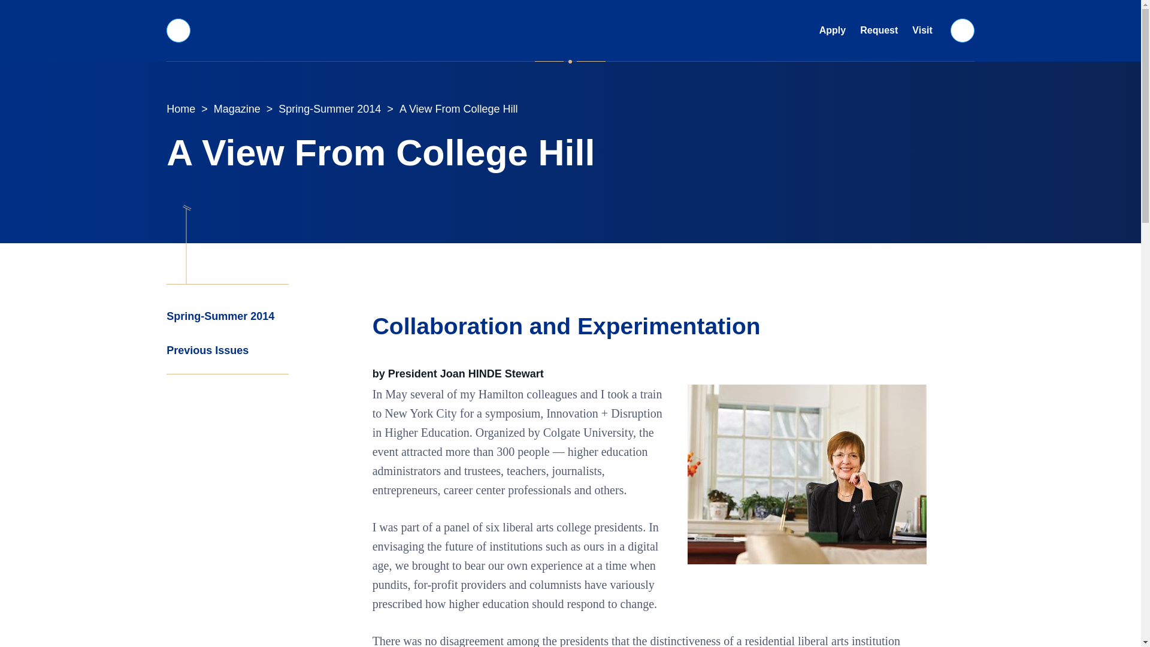 This screenshot has height=647, width=1150. What do you see at coordinates (879, 31) in the screenshot?
I see `Request` at bounding box center [879, 31].